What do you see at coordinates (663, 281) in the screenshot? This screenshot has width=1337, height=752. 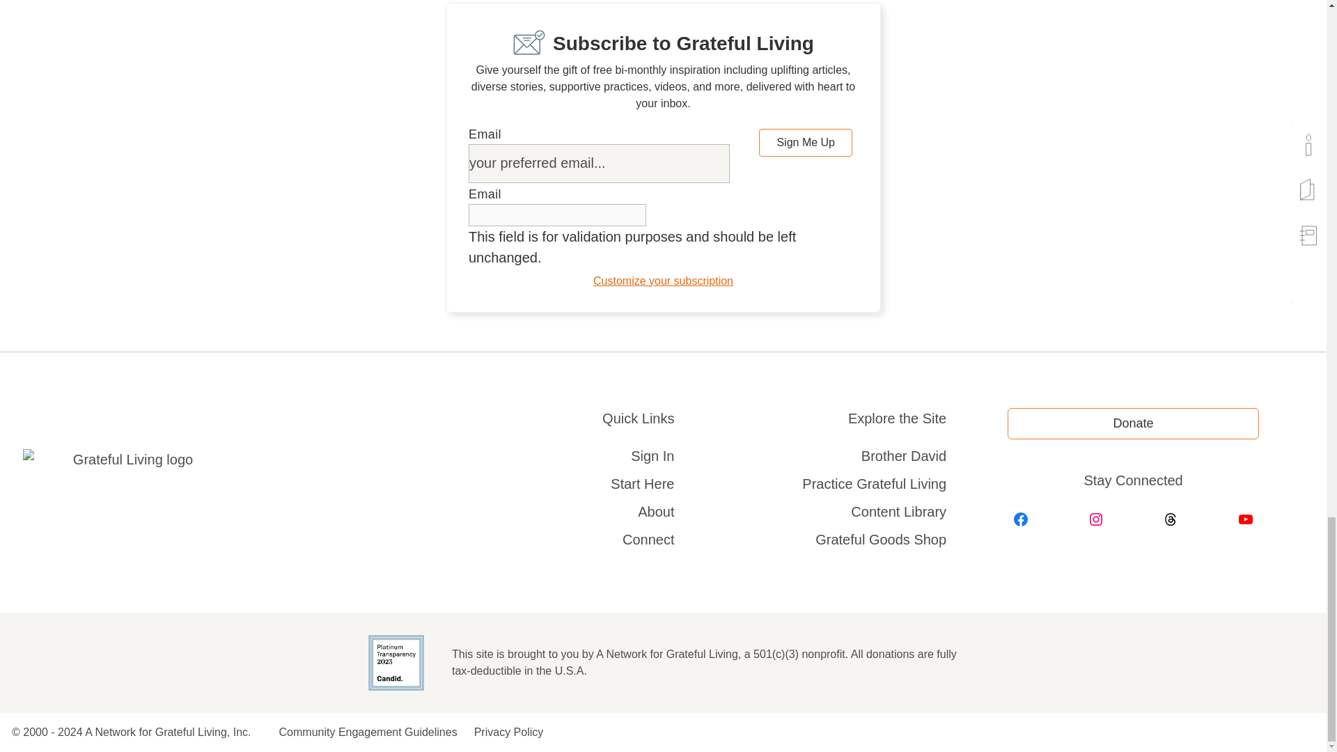 I see `Customize your subscription` at bounding box center [663, 281].